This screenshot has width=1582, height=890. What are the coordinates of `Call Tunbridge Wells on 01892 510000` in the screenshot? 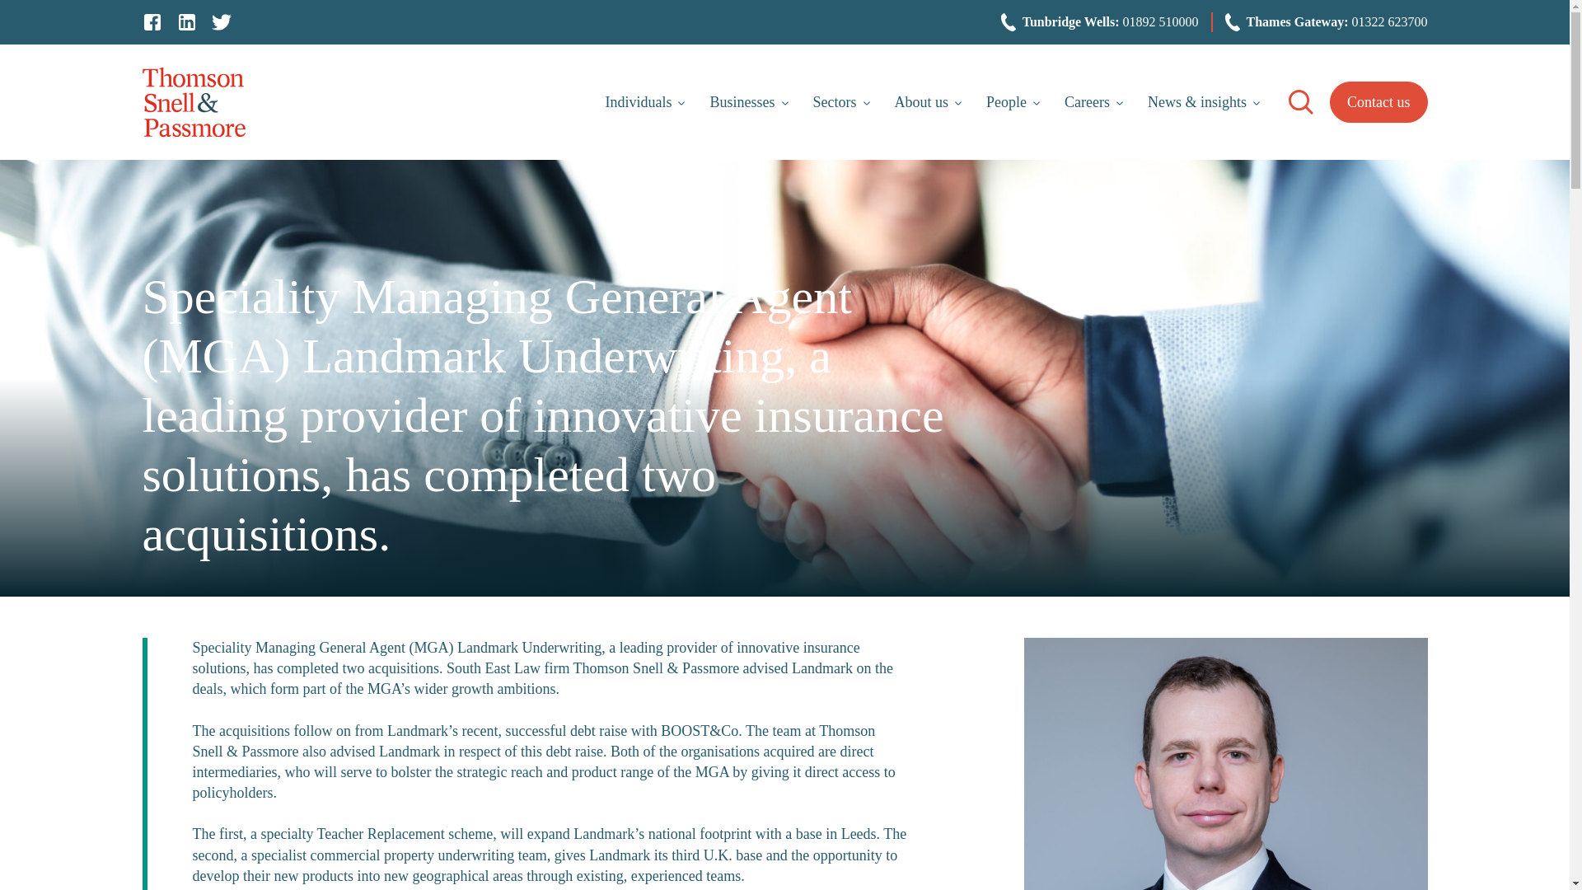 It's located at (1161, 21).